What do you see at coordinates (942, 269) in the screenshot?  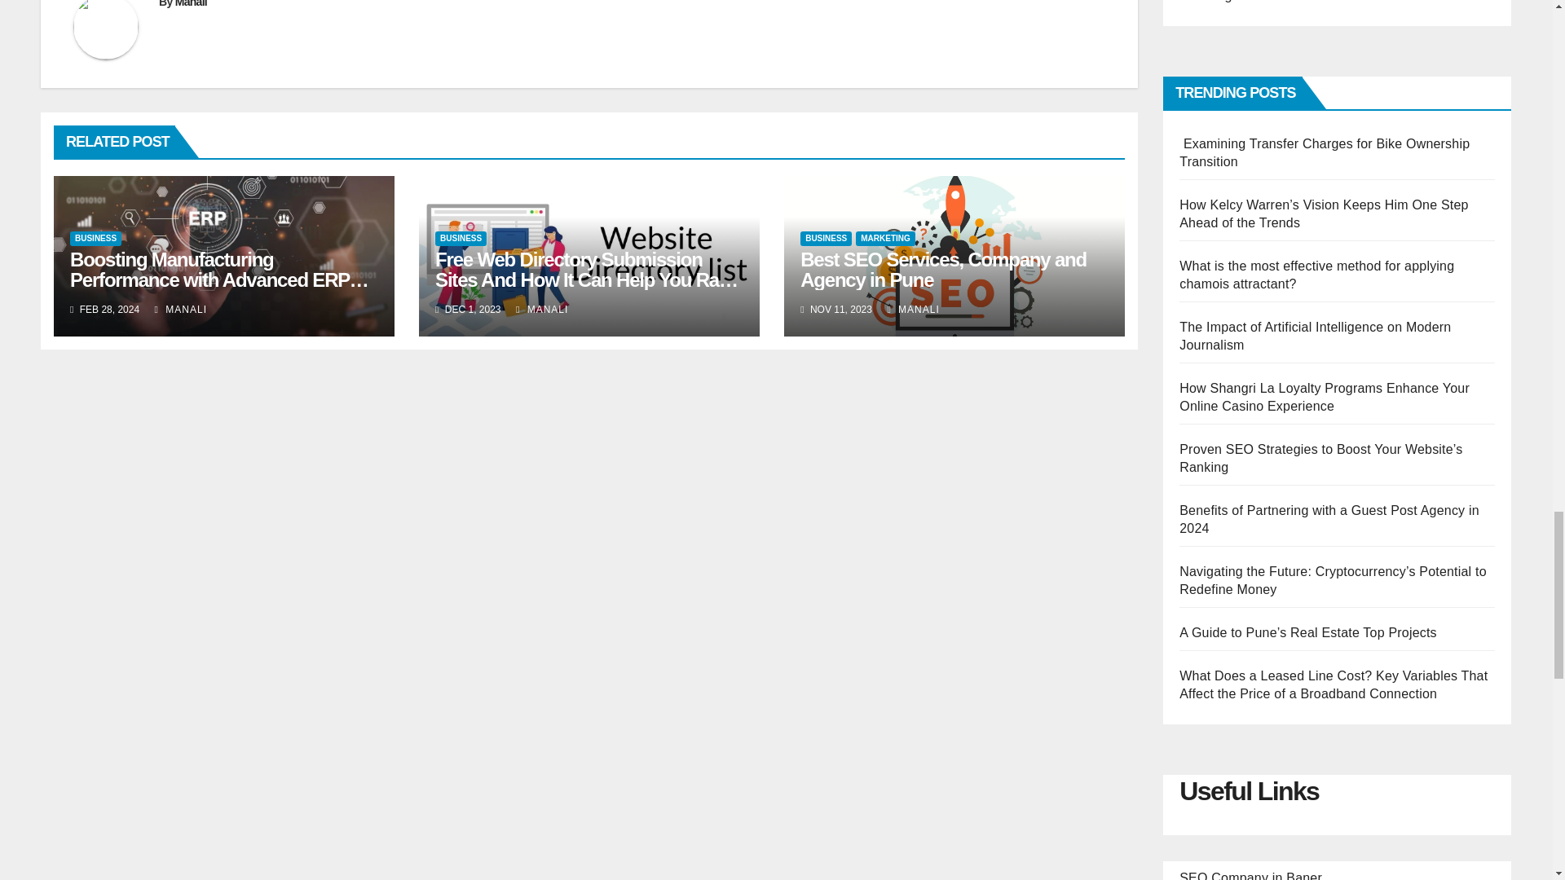 I see `Permalink to: Best SEO Services, Company and Agency in Pune` at bounding box center [942, 269].